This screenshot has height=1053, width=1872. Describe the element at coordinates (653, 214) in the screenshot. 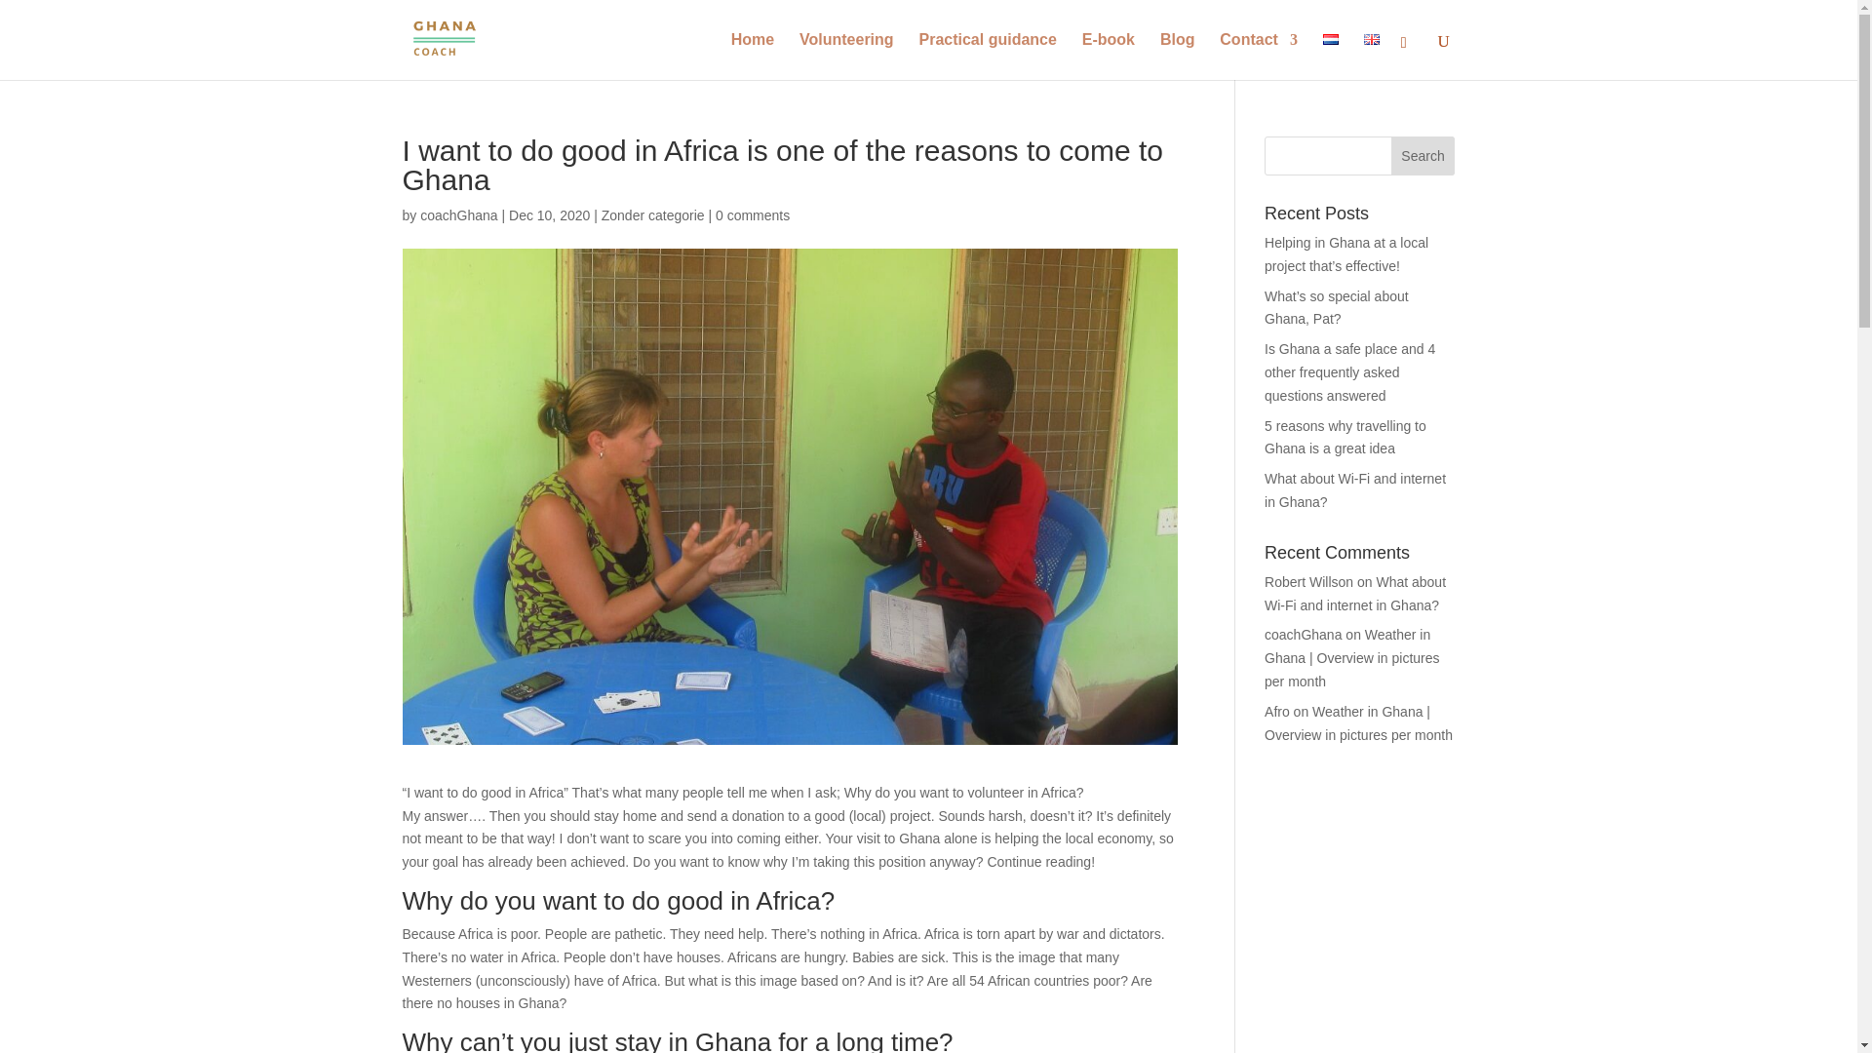

I see `Zonder categorie` at that location.